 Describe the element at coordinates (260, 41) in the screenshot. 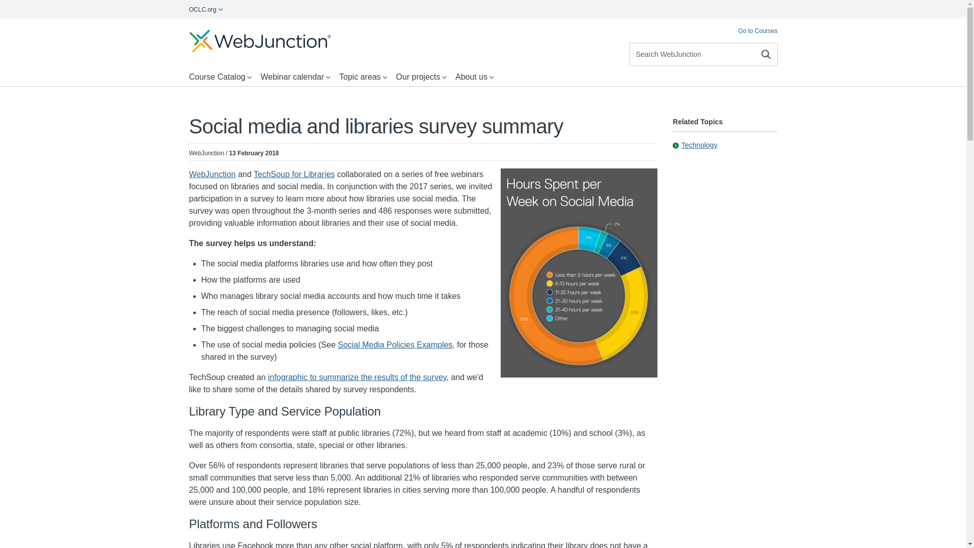

I see `Go to WebJunction.org home page` at that location.